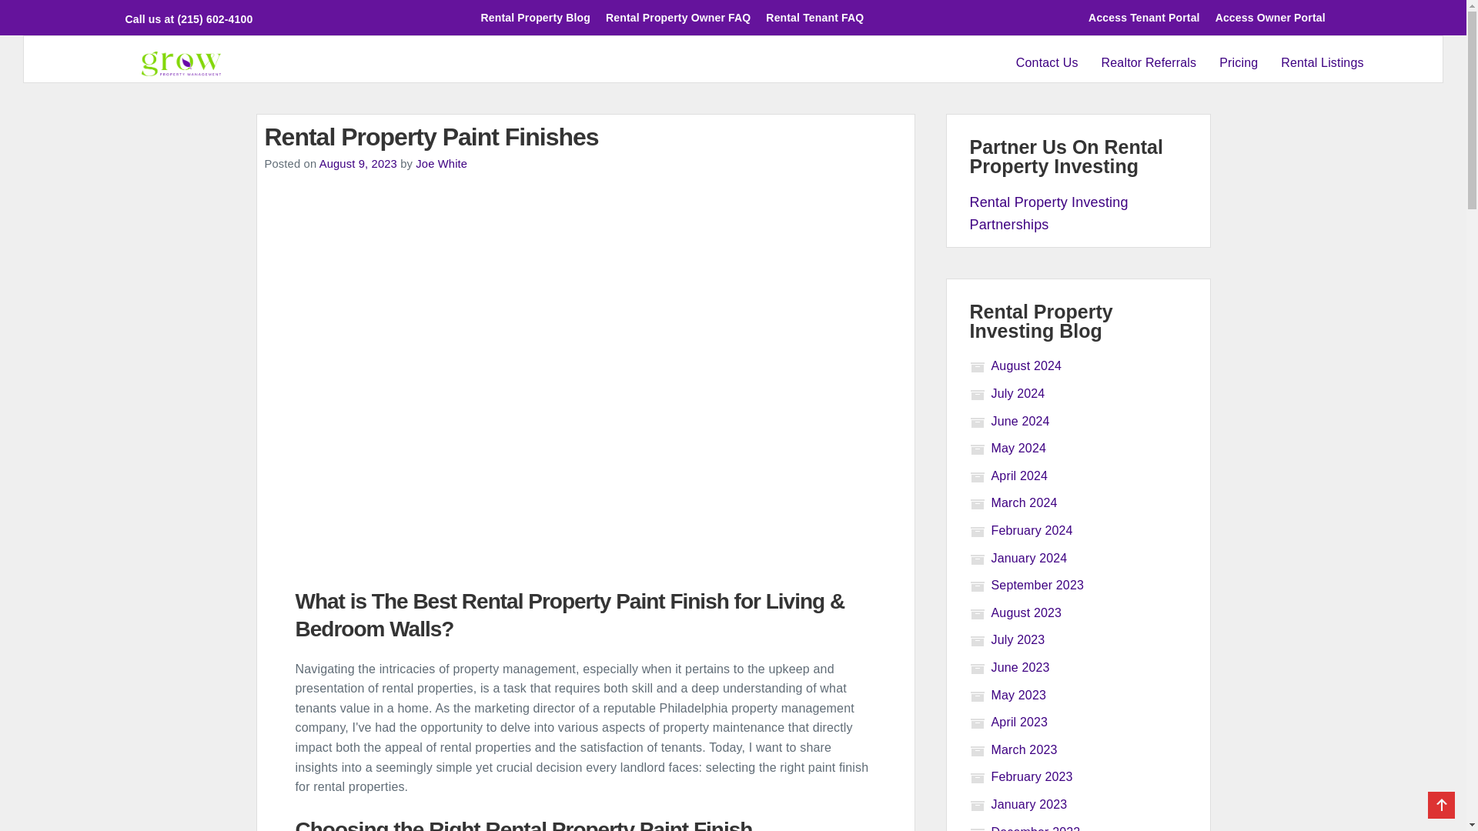 The height and width of the screenshot is (831, 1478). Describe the element at coordinates (1238, 63) in the screenshot. I see `Pricing` at that location.